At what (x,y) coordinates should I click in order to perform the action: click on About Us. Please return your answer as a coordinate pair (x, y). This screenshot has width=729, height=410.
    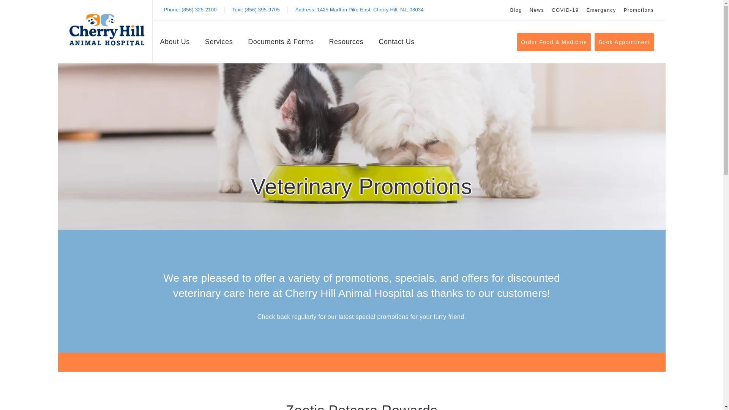
    Looking at the image, I should click on (565, 10).